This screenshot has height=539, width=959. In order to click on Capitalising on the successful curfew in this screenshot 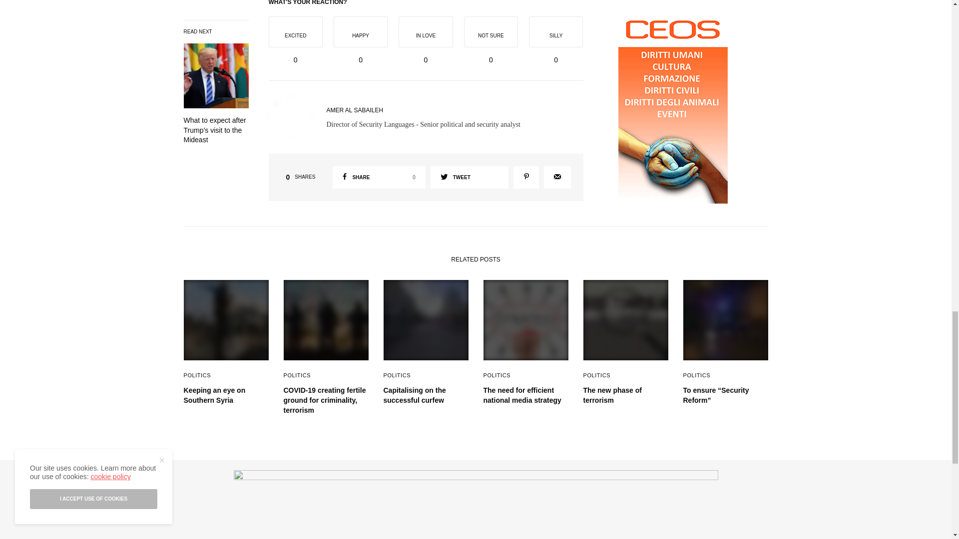, I will do `click(470, 177)`.